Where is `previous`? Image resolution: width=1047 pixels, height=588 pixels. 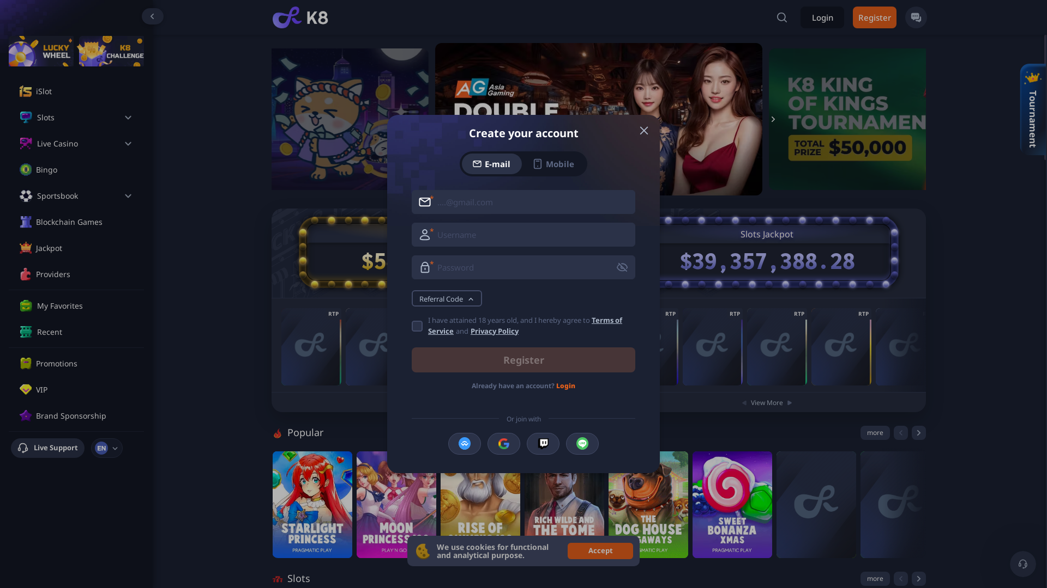
previous is located at coordinates (900, 579).